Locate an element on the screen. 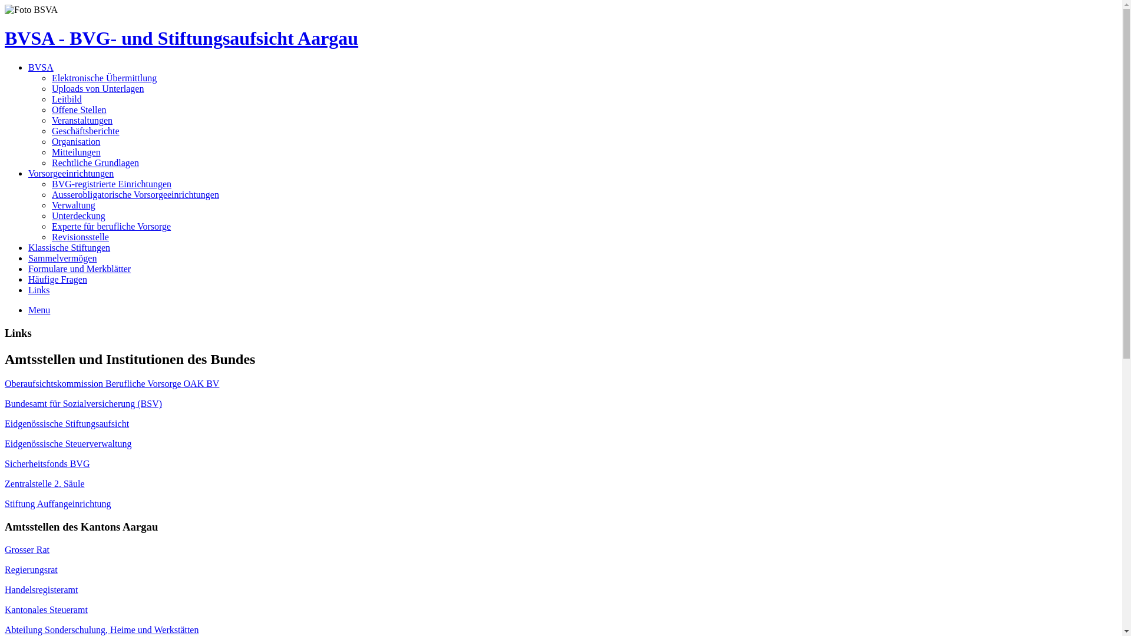 This screenshot has height=636, width=1131. BVSA is located at coordinates (41, 67).